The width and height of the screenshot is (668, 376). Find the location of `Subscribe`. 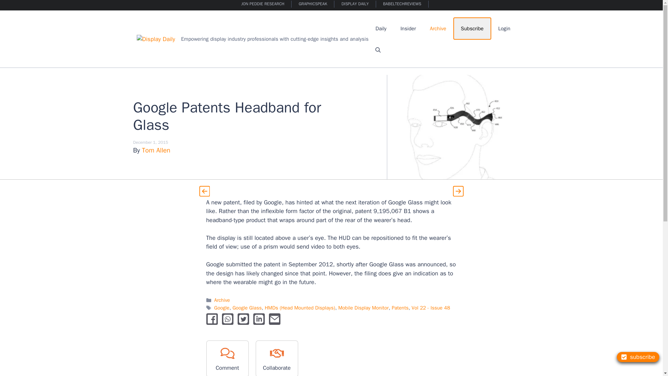

Subscribe is located at coordinates (472, 29).